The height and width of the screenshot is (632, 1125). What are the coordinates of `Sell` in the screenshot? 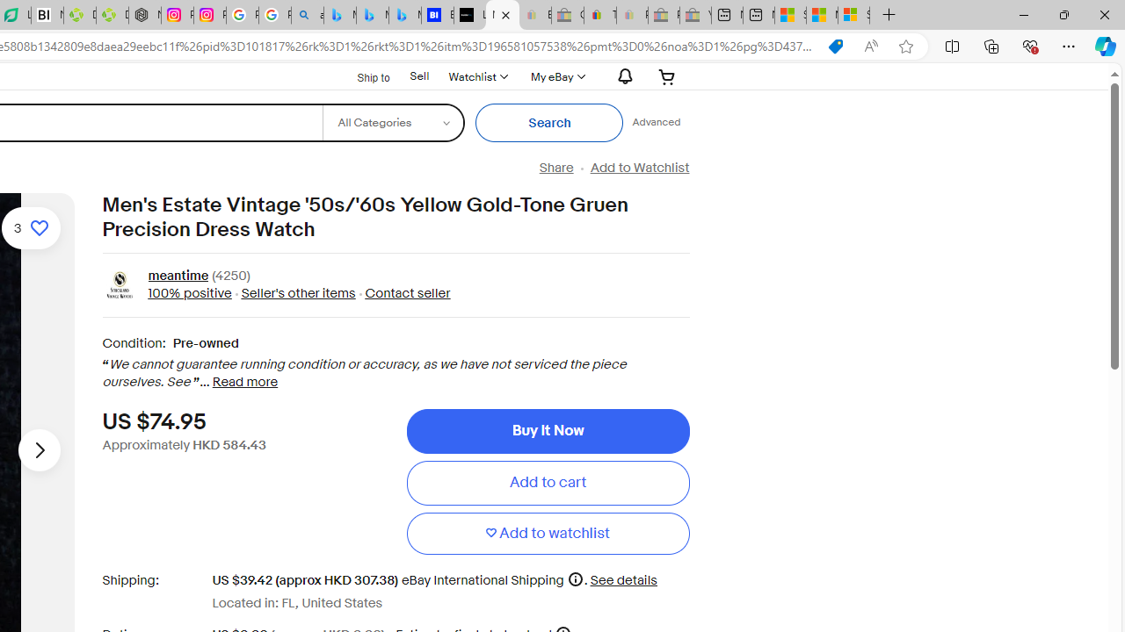 It's located at (419, 75).